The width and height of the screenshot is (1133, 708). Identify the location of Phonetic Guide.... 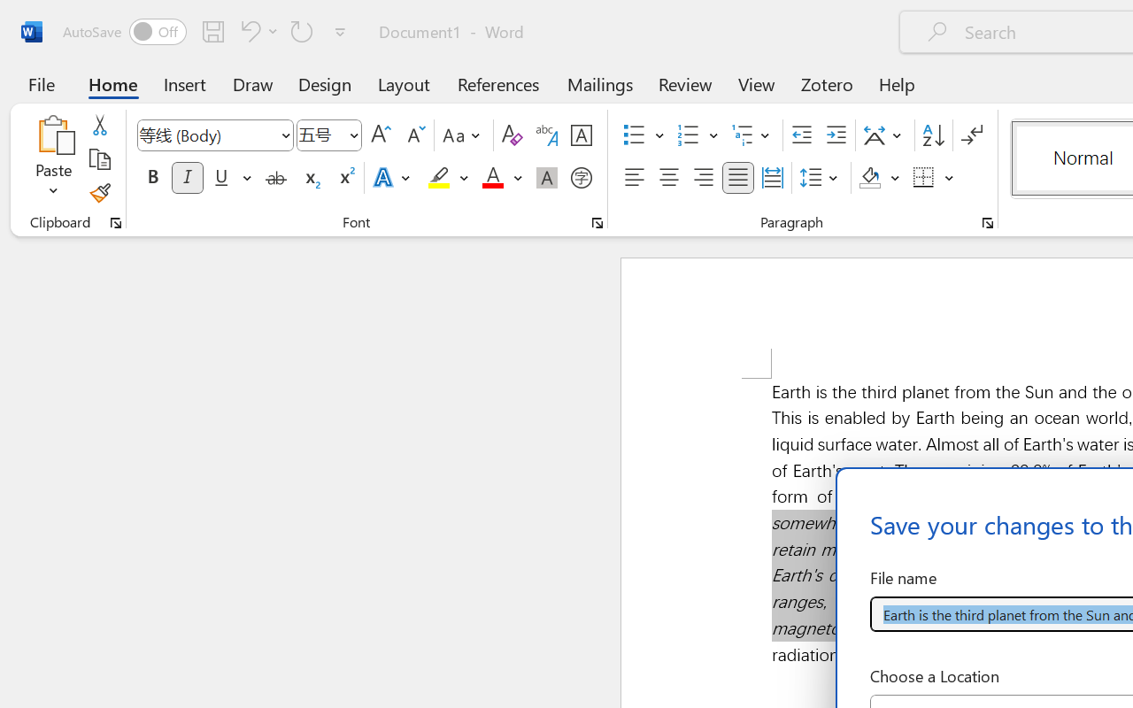
(547, 135).